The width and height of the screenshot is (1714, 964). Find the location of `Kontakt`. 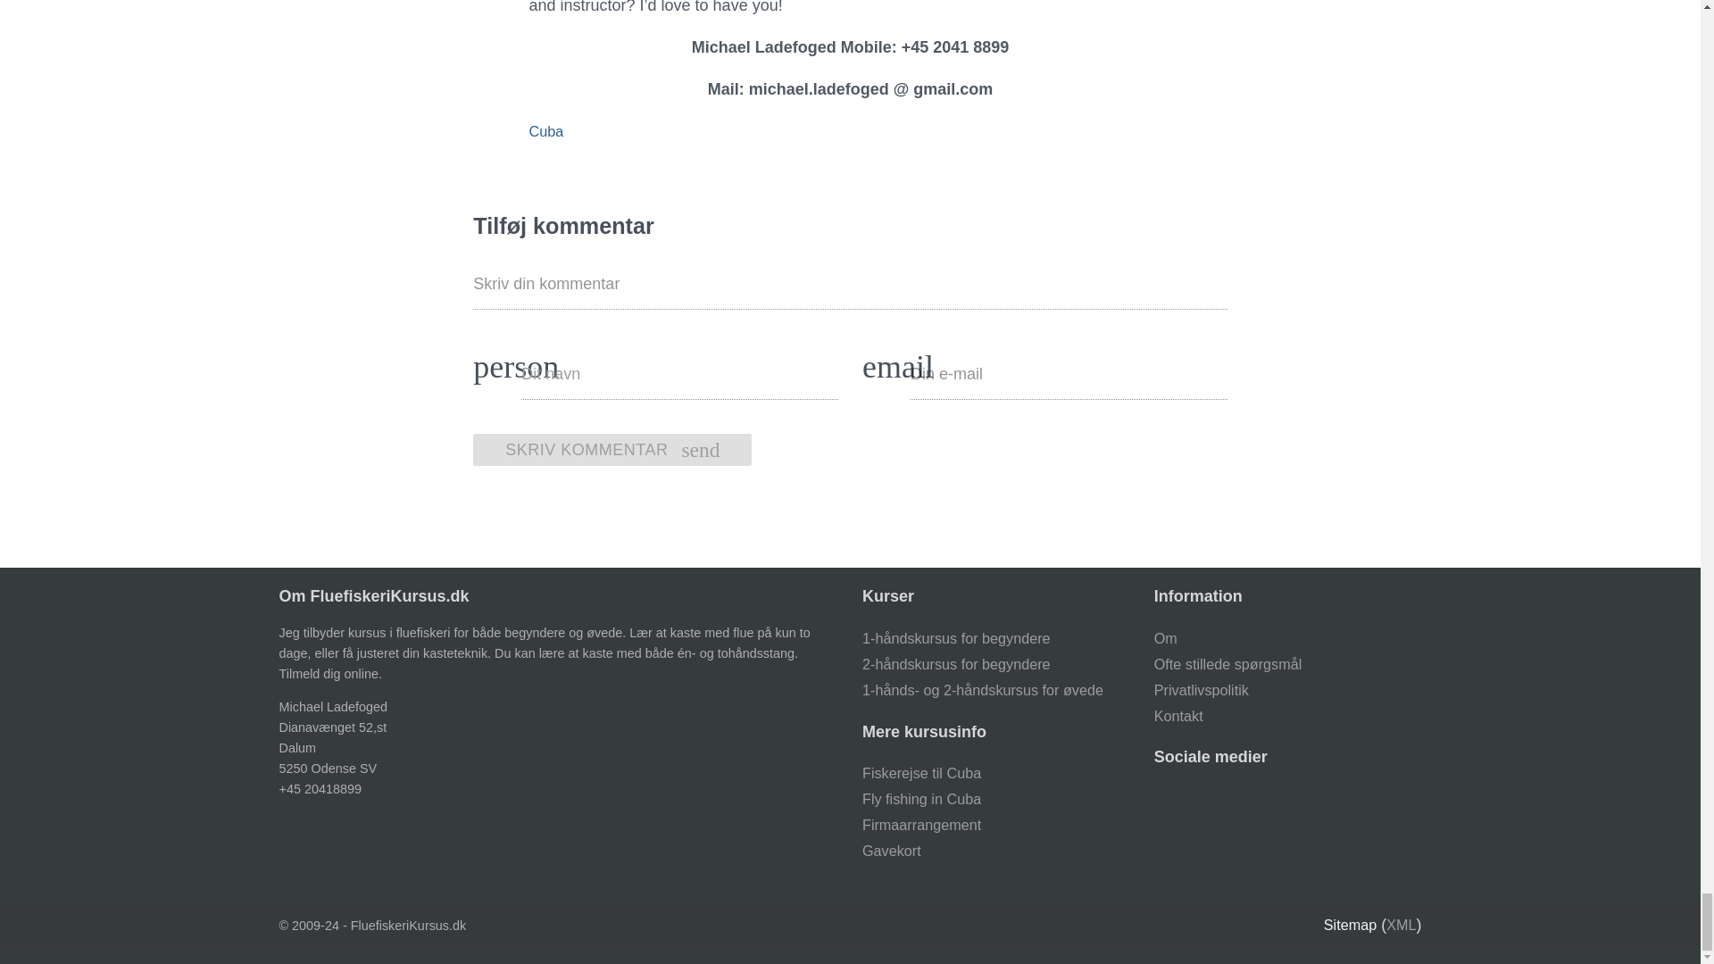

Kontakt is located at coordinates (1178, 716).